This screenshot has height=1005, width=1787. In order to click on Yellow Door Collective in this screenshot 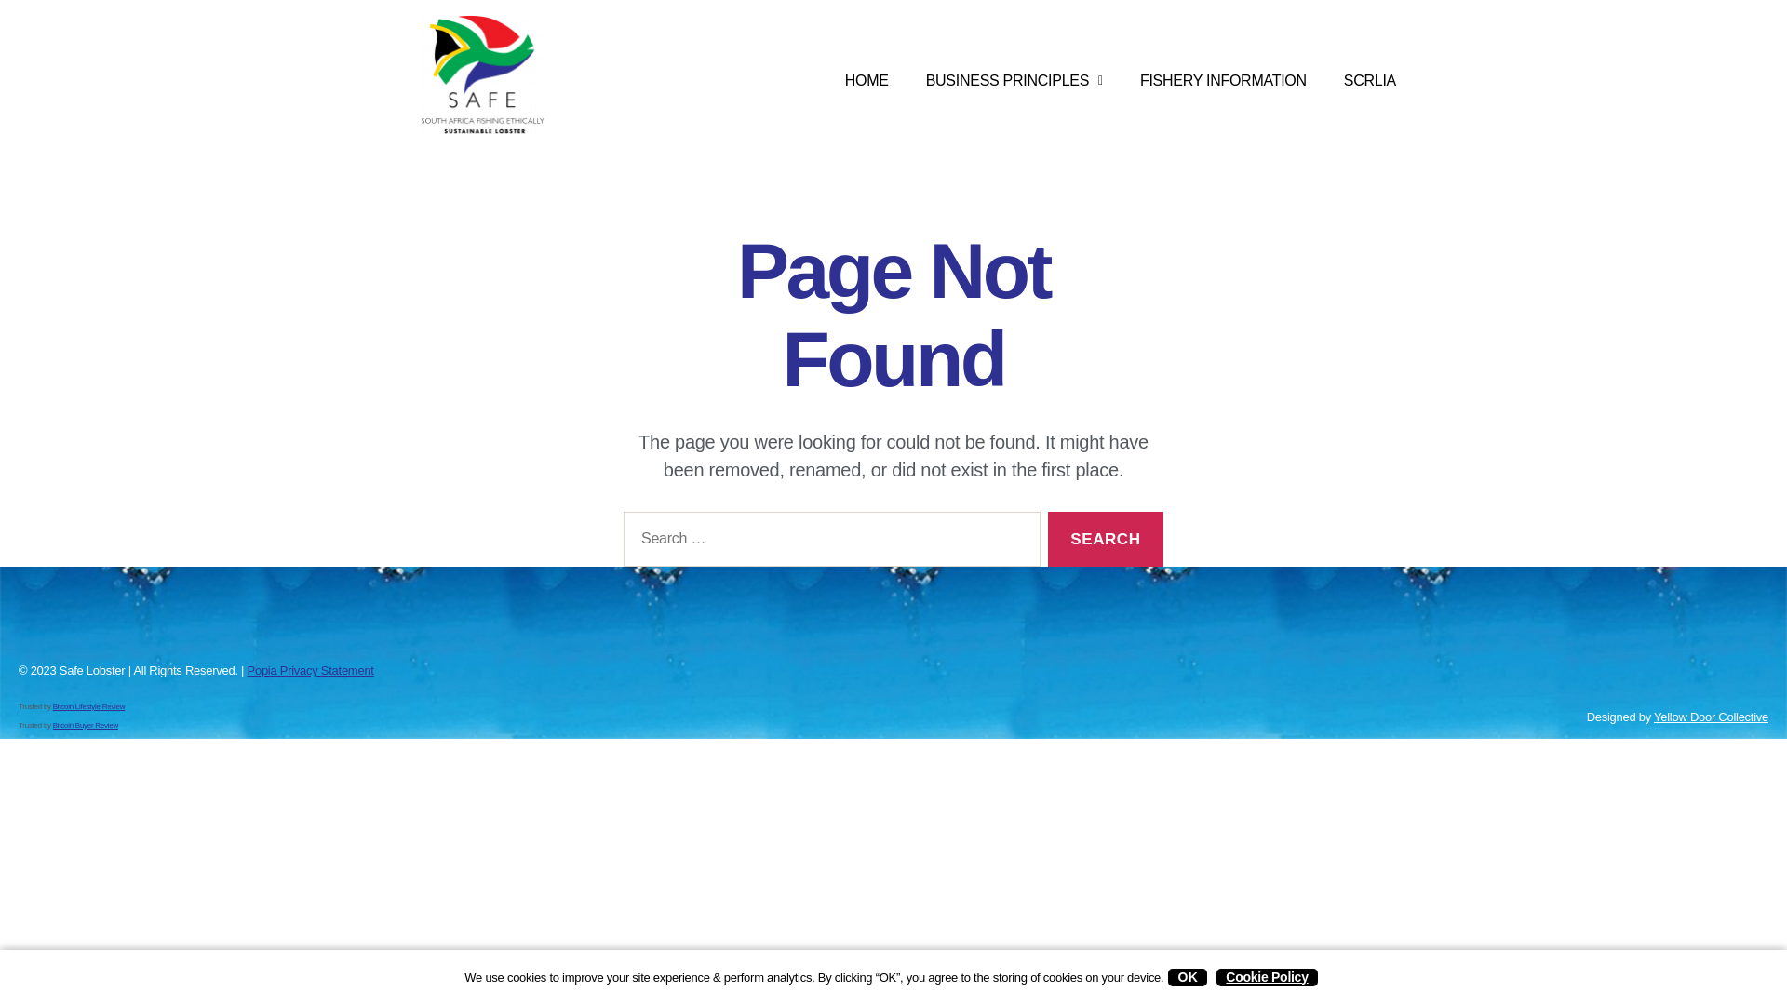, I will do `click(1711, 717)`.